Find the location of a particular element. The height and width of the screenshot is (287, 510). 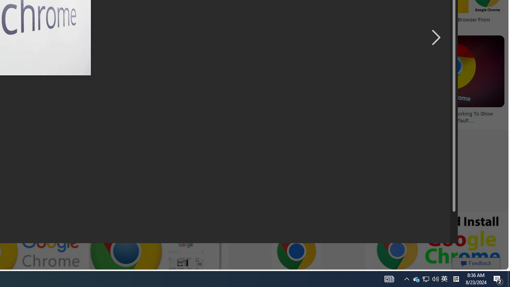

Google Chrome Review | Top Ten Reviews is located at coordinates (282, 20).